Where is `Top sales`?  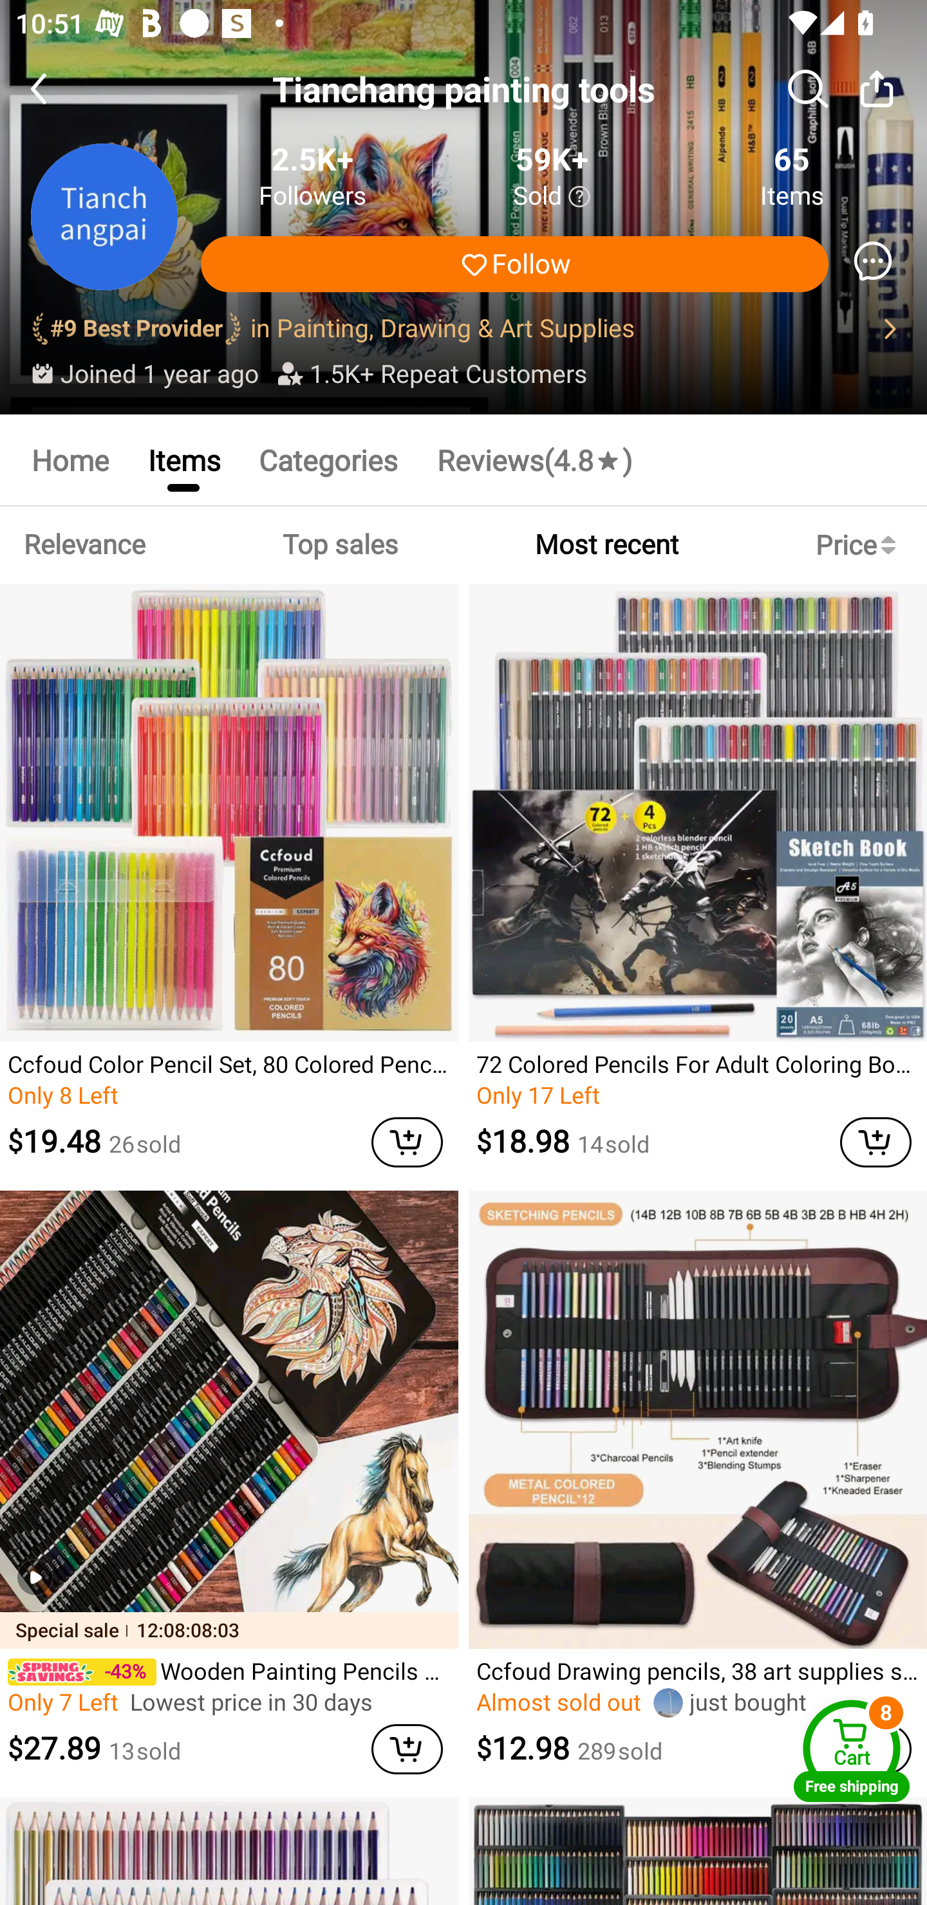
Top sales is located at coordinates (339, 544).